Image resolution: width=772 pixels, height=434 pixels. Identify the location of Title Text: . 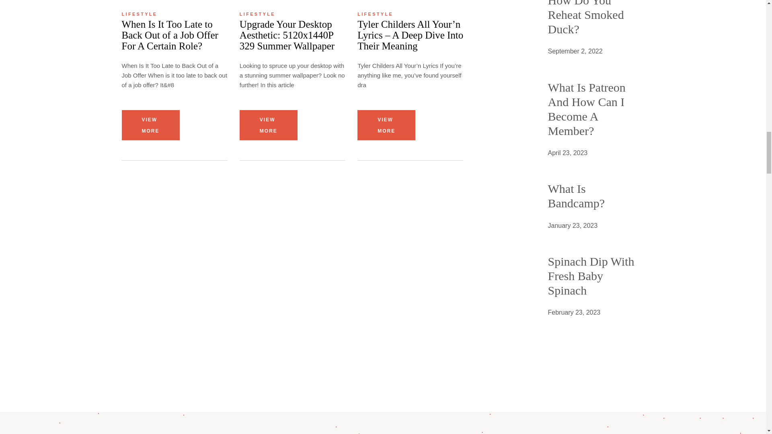
(574, 312).